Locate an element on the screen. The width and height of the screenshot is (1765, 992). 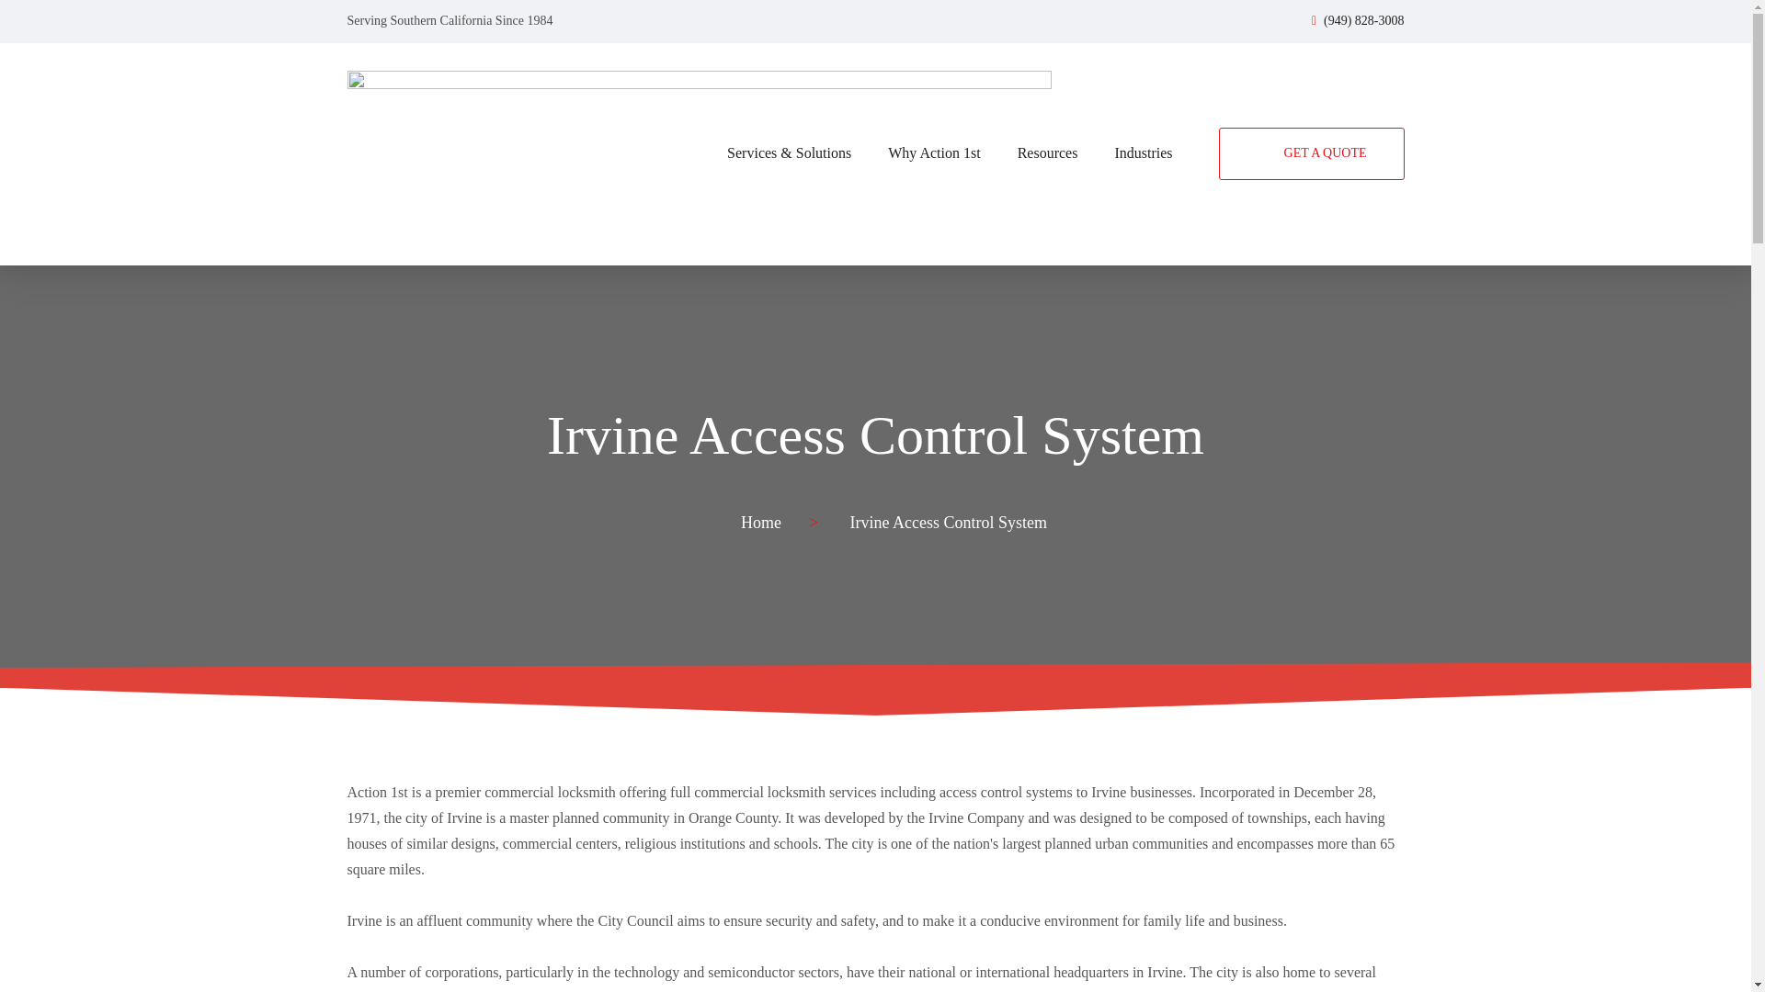
Resources is located at coordinates (1047, 152).